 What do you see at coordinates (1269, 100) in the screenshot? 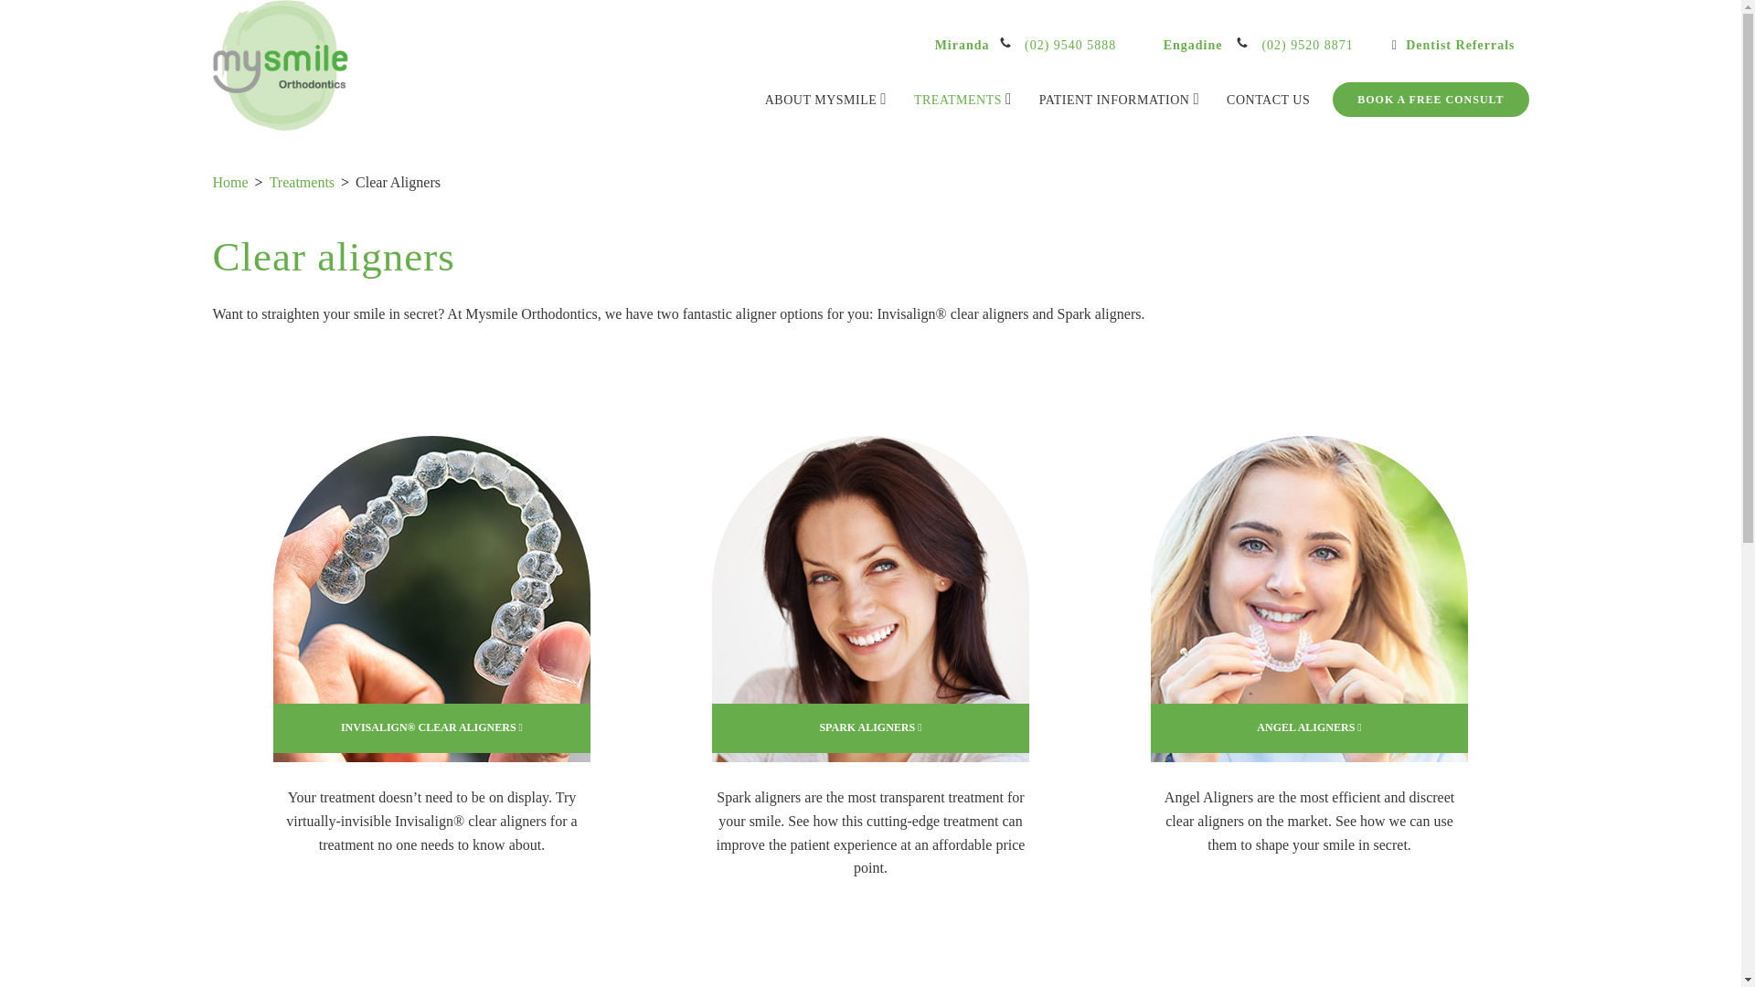
I see `CONTACT US` at bounding box center [1269, 100].